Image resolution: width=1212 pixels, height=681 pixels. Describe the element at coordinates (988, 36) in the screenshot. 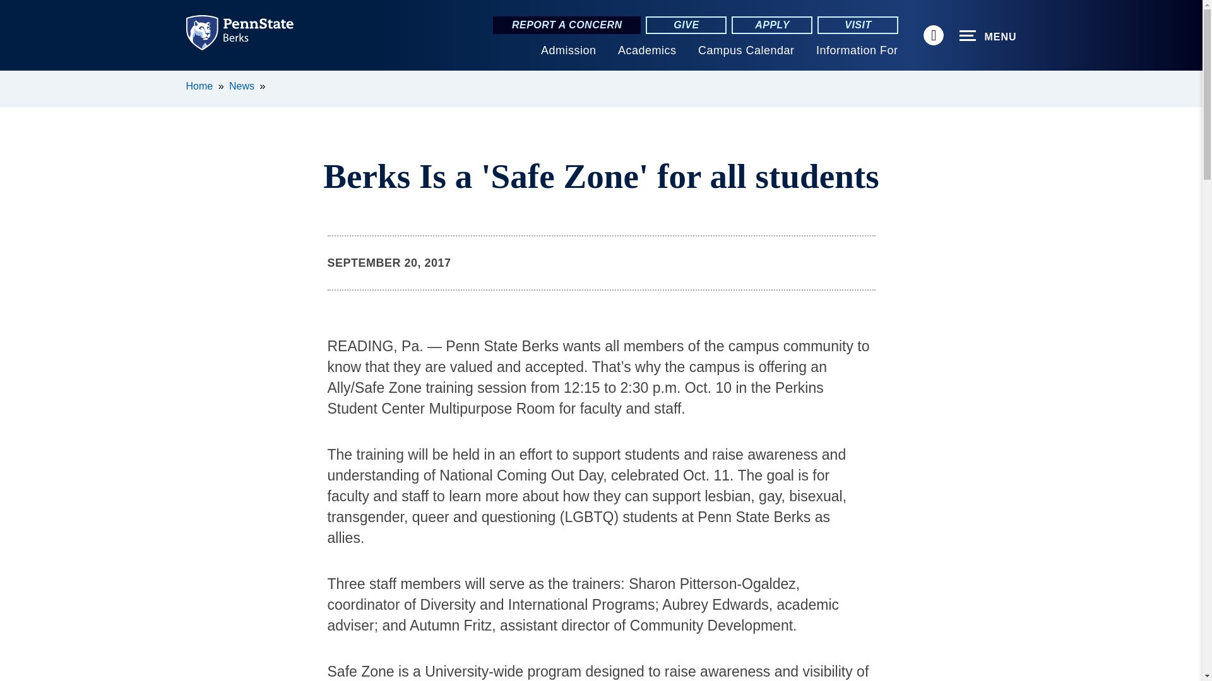

I see `MENU` at that location.